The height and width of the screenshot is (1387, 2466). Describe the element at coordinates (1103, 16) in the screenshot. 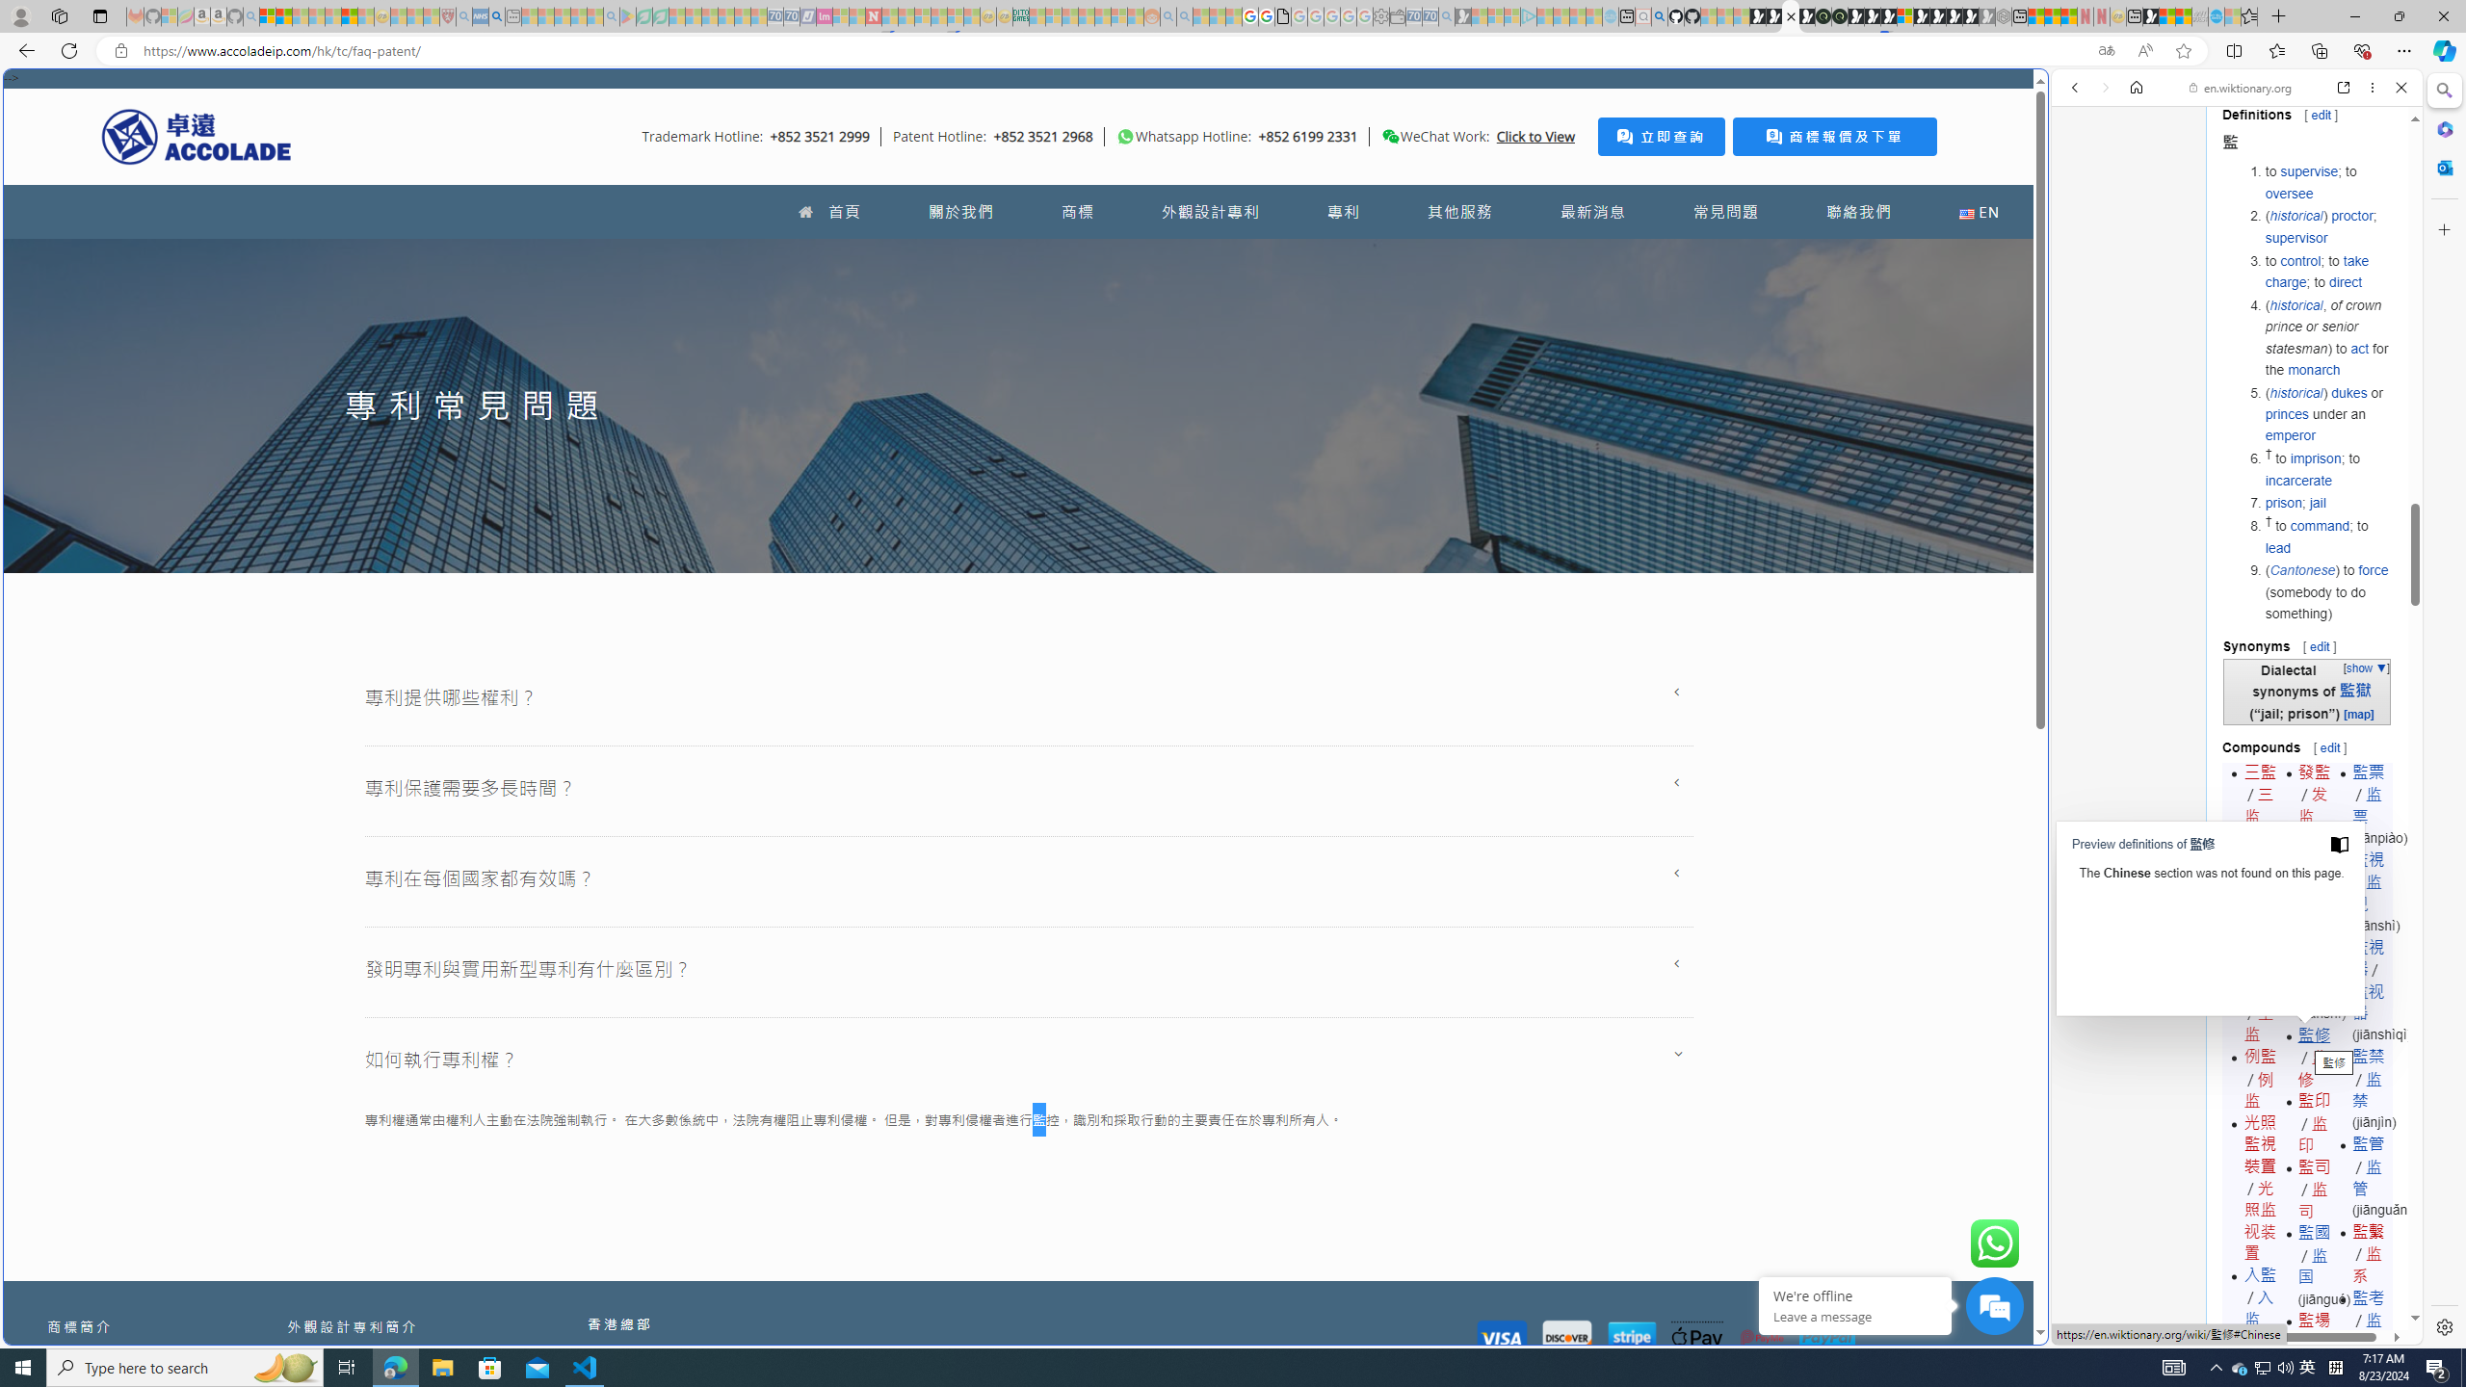

I see `Kinda Frugal - MSN - Sleeping` at that location.